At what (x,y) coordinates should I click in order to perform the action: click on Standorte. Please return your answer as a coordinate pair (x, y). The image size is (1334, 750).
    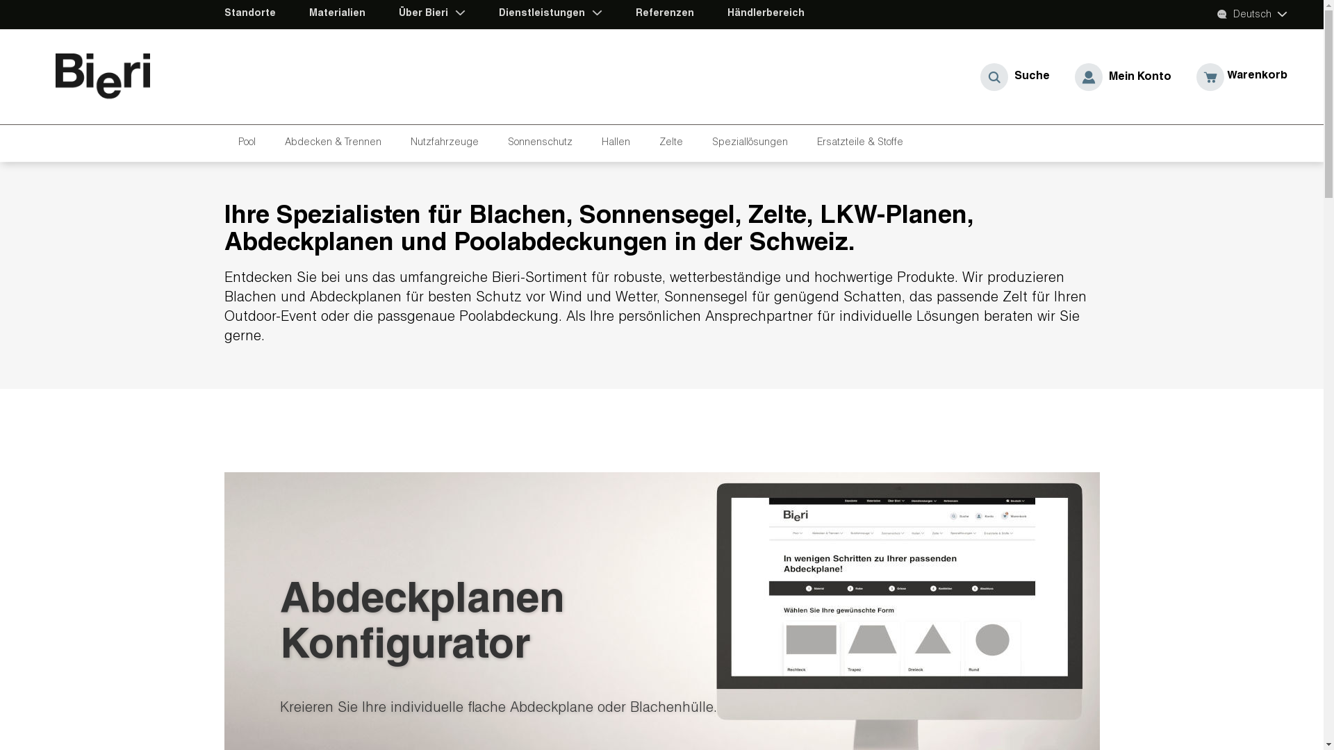
    Looking at the image, I should click on (249, 14).